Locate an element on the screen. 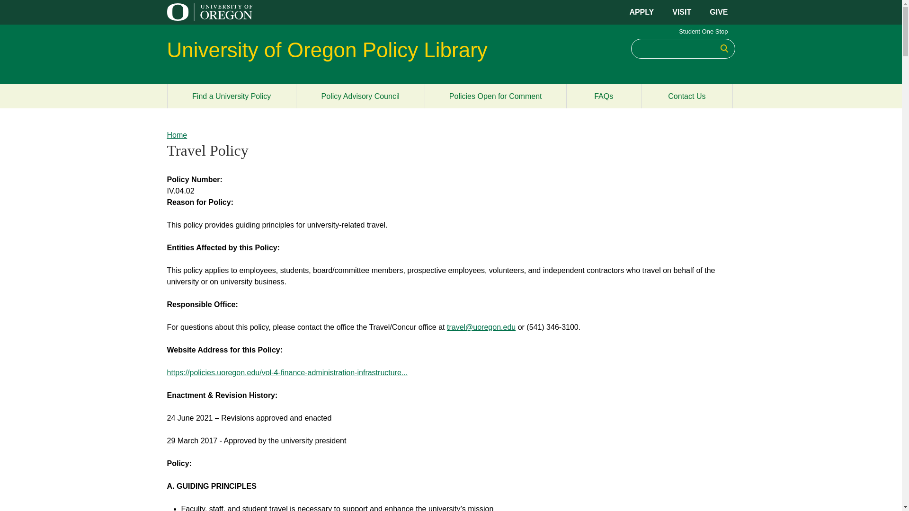 Image resolution: width=909 pixels, height=511 pixels. VISIT is located at coordinates (682, 12).